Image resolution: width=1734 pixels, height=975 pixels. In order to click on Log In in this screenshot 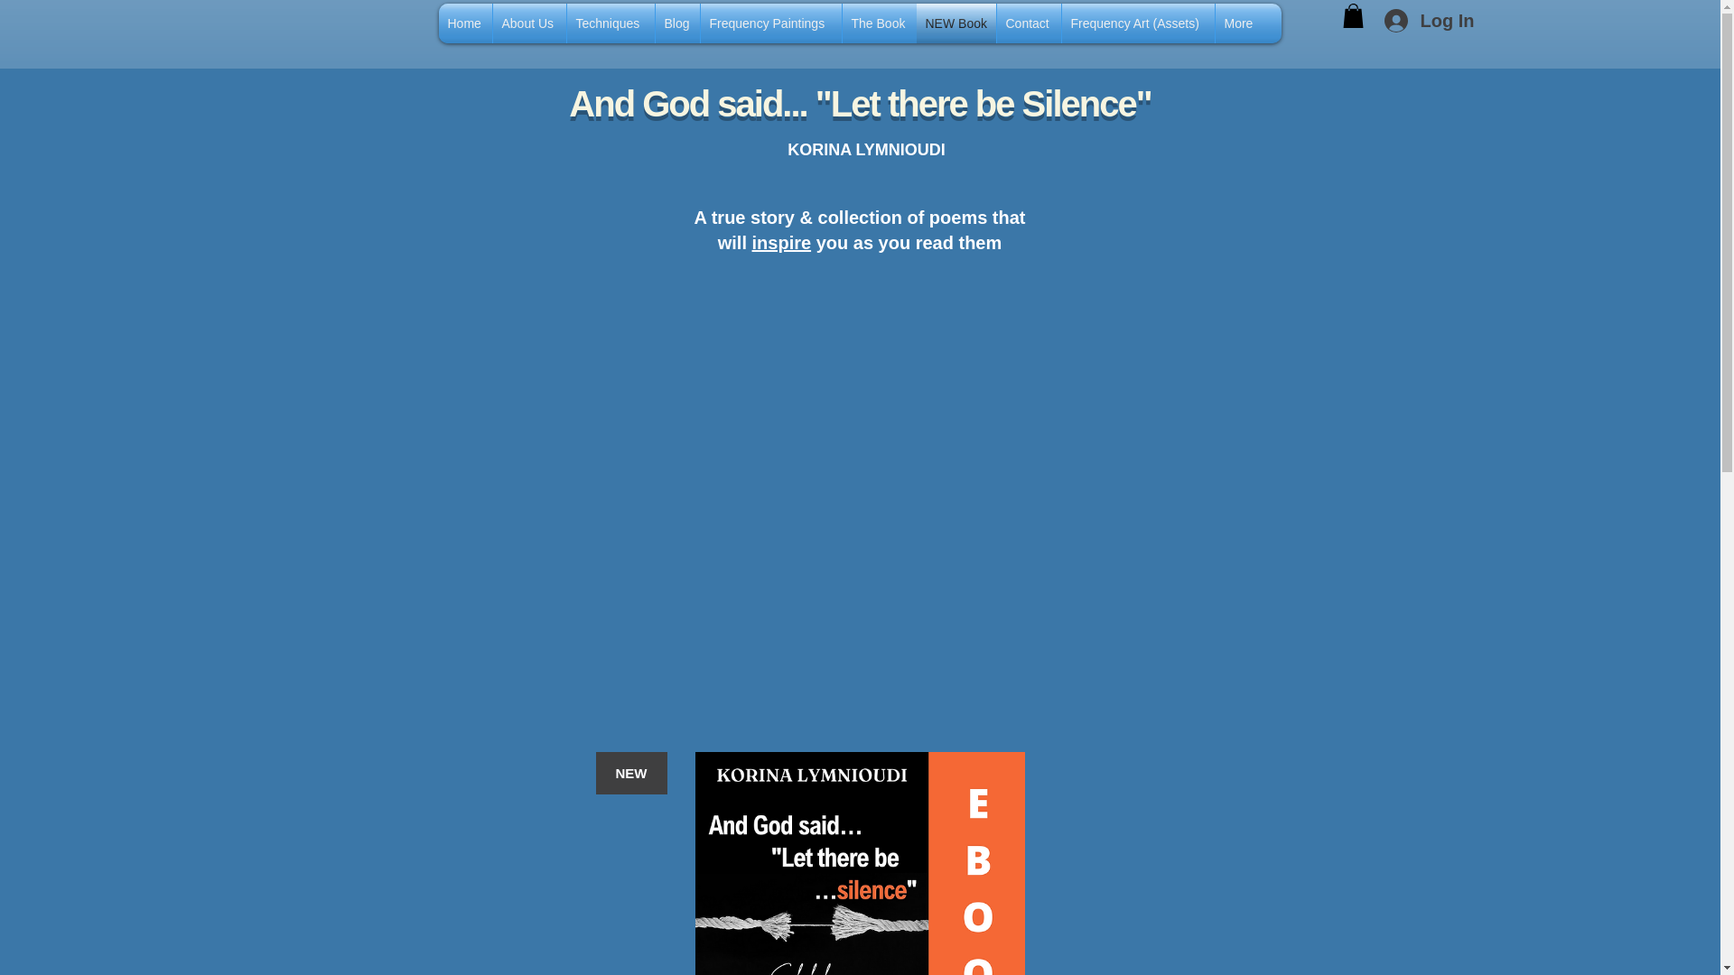, I will do `click(1425, 20)`.